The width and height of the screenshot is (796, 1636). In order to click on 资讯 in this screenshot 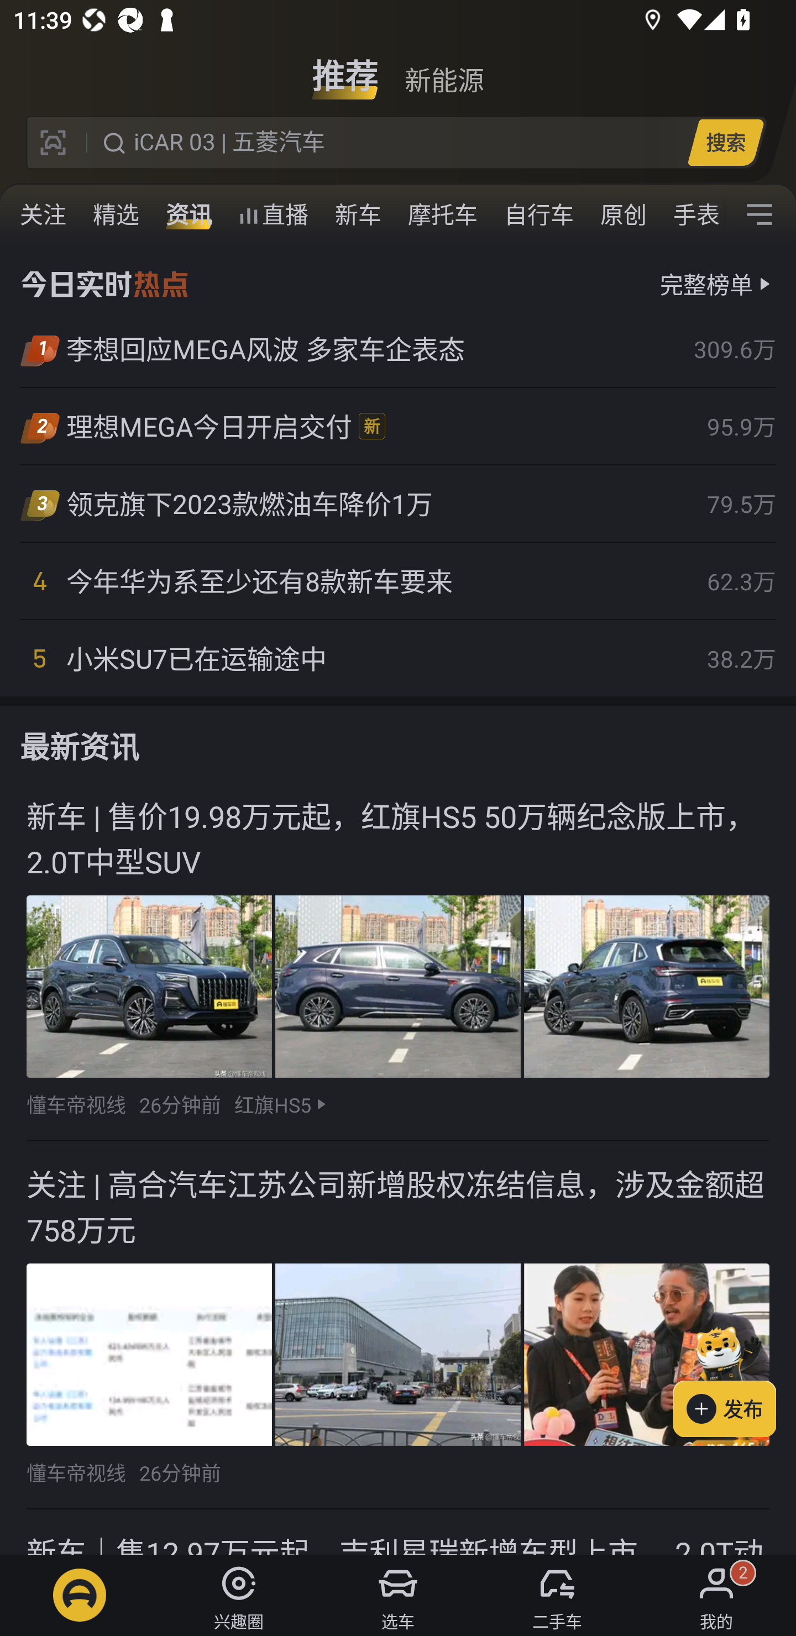, I will do `click(189, 214)`.